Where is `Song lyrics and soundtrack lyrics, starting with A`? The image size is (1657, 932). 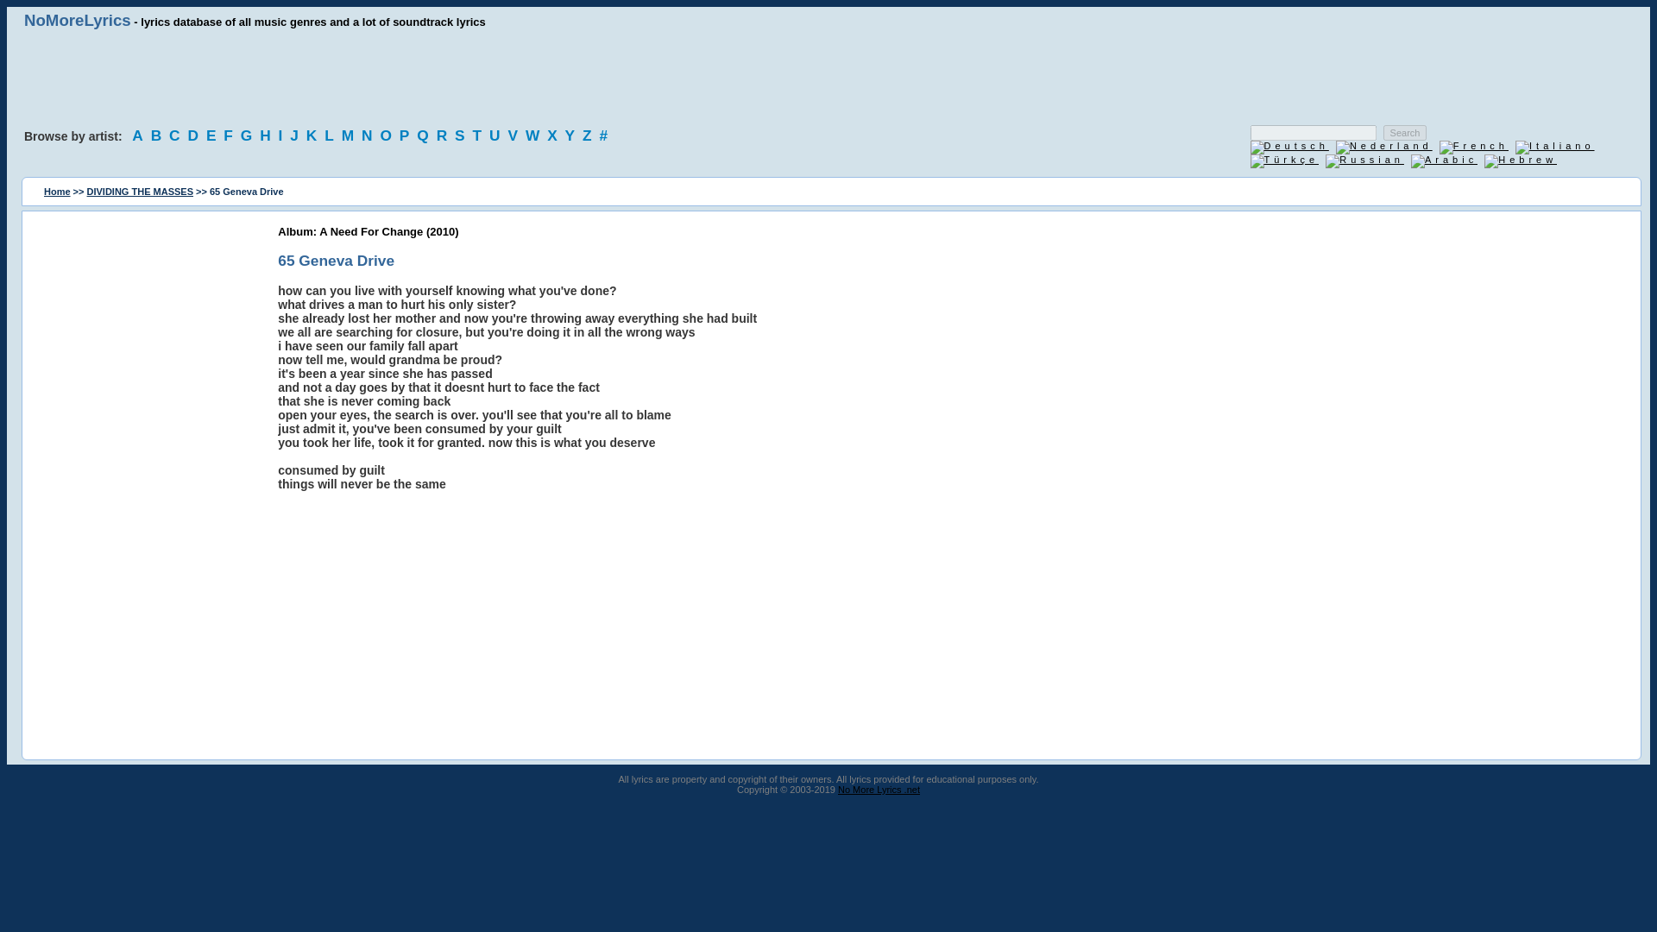
Song lyrics and soundtrack lyrics, starting with A is located at coordinates (140, 135).